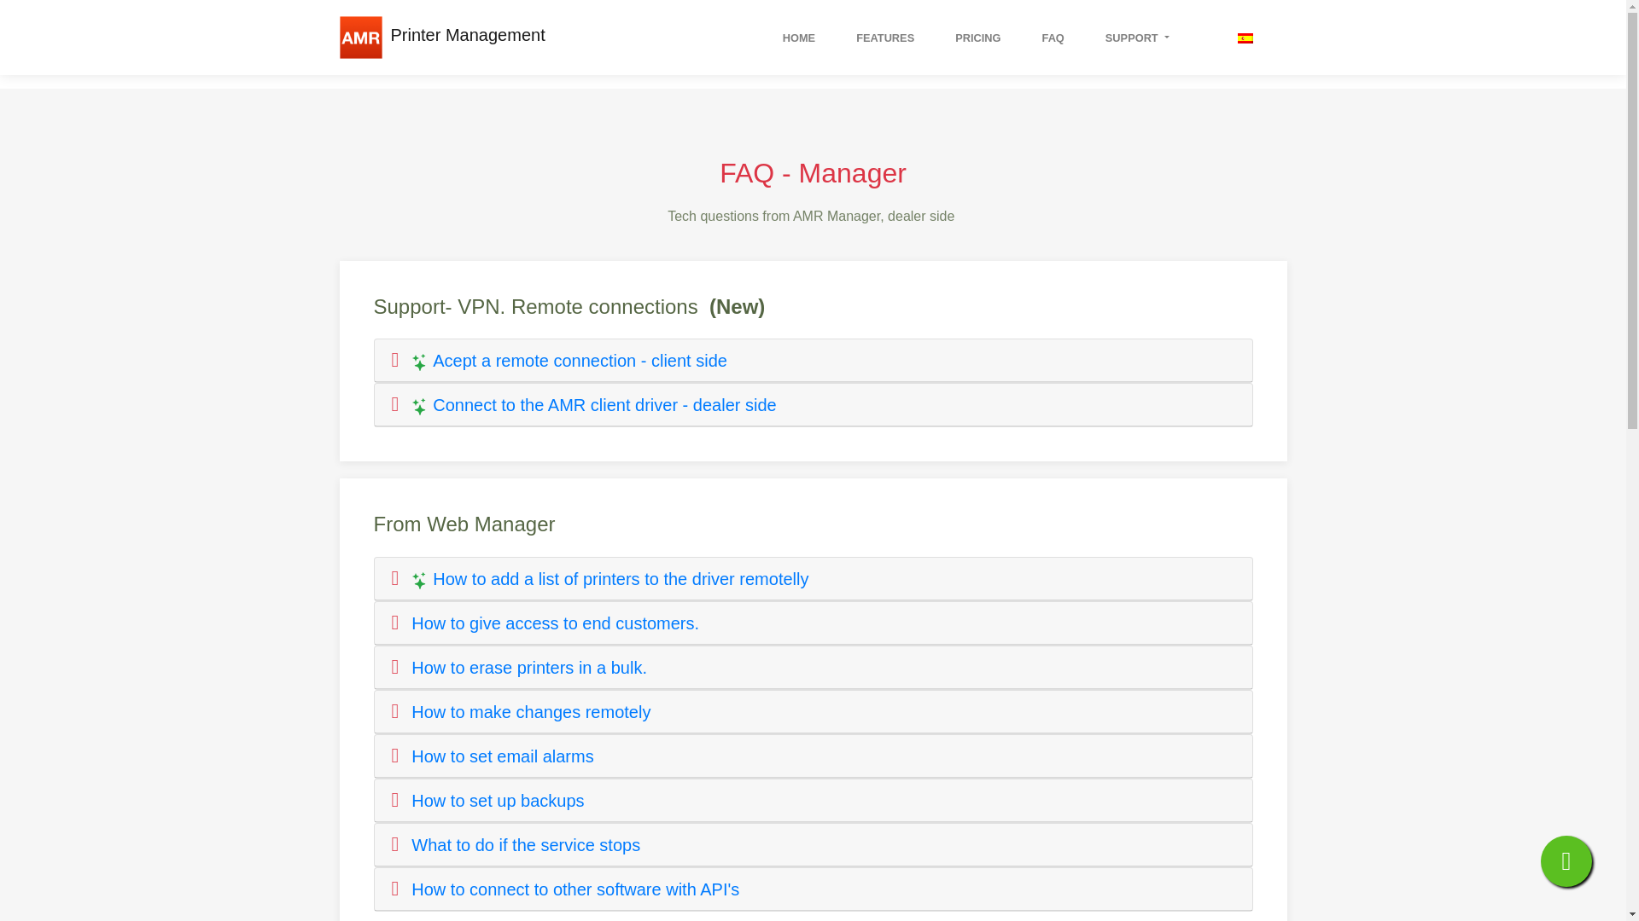 This screenshot has height=921, width=1639. What do you see at coordinates (1053, 38) in the screenshot?
I see `FAQ` at bounding box center [1053, 38].